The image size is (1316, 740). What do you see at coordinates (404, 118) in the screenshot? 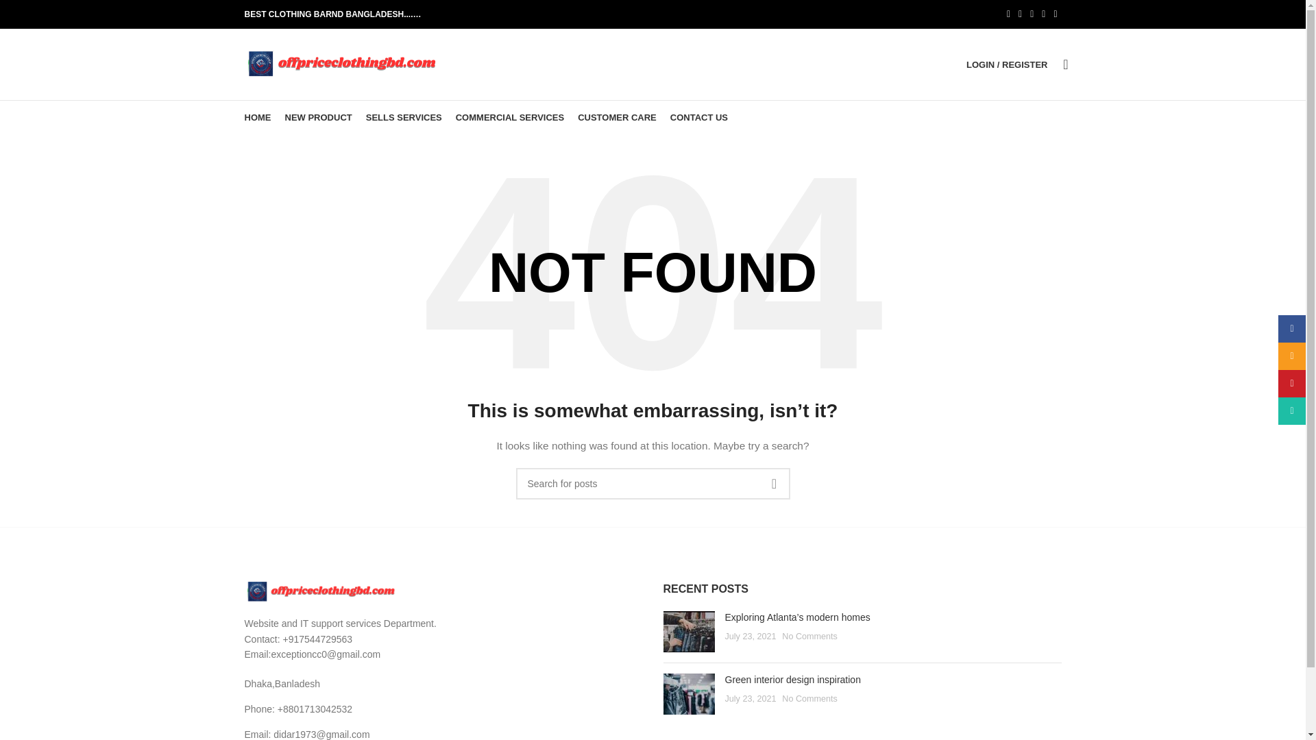
I see `SELLS SERVICES` at bounding box center [404, 118].